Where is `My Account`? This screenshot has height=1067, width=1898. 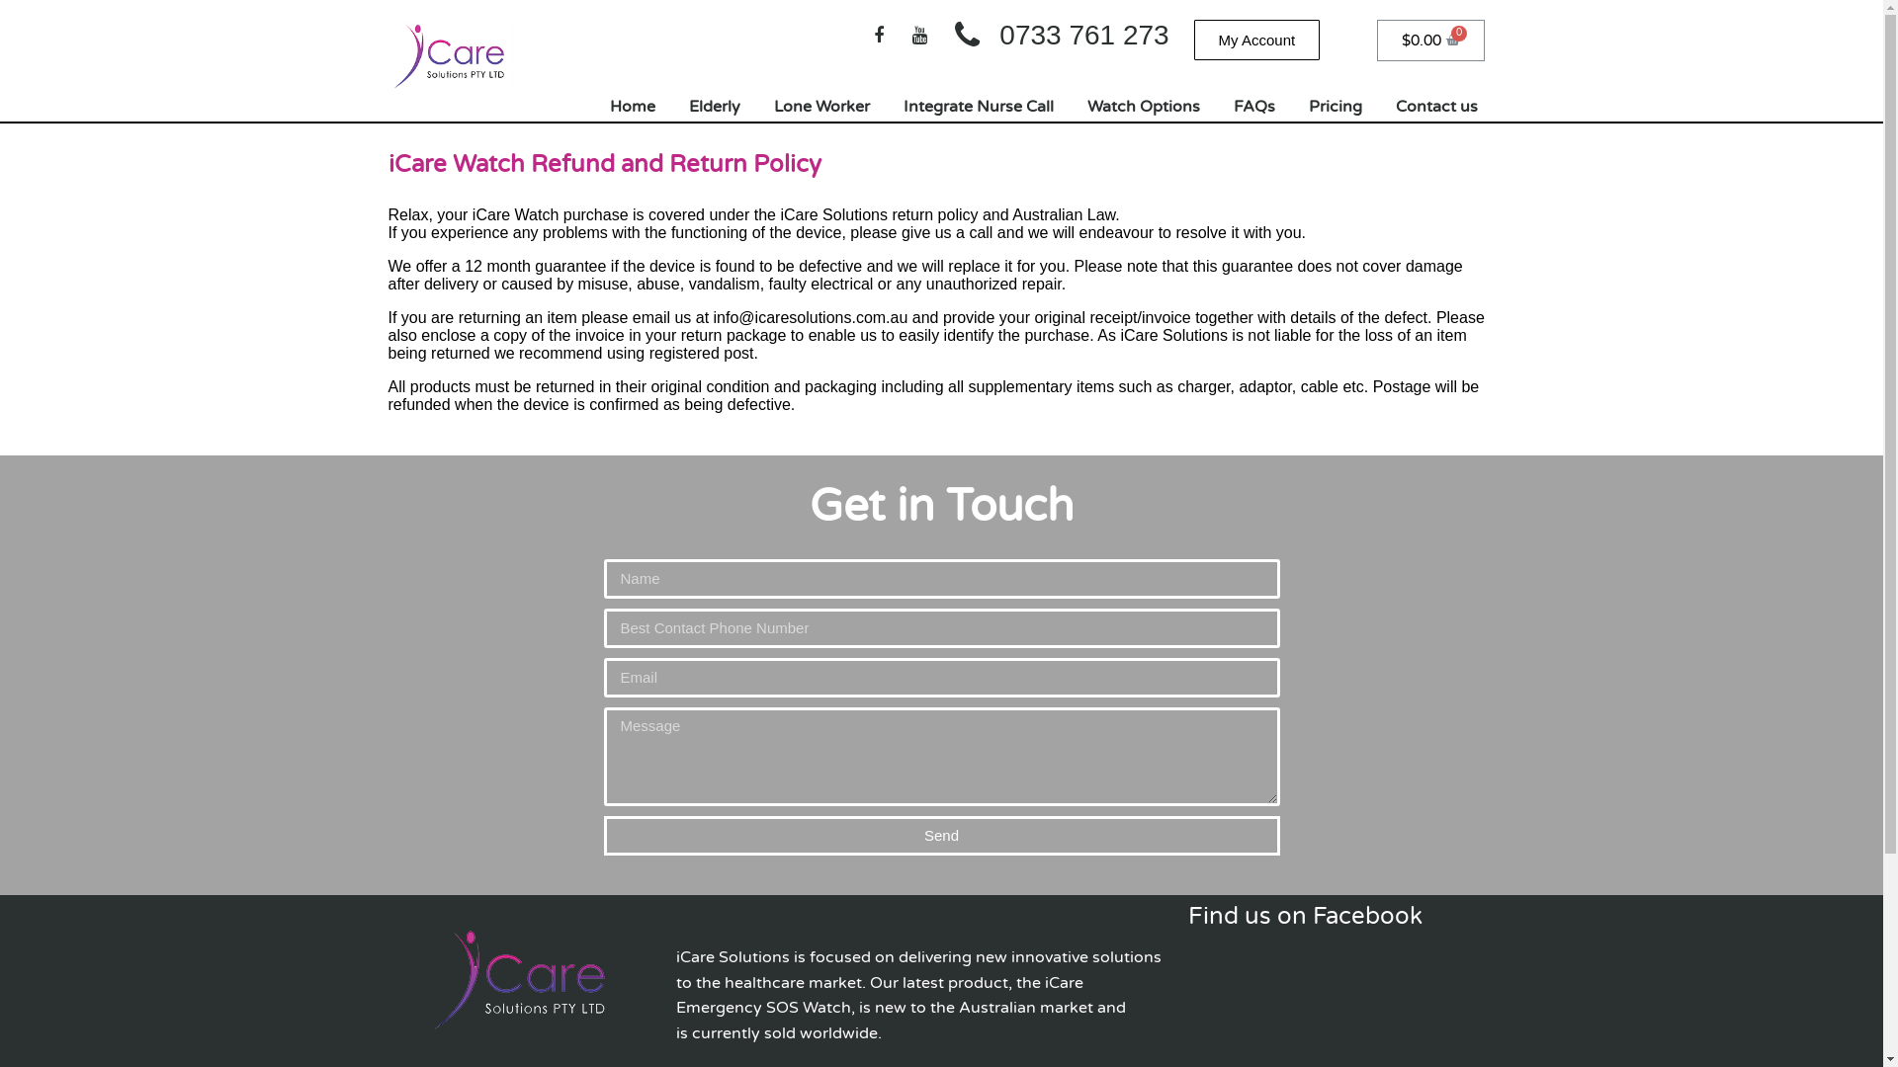
My Account is located at coordinates (1257, 40).